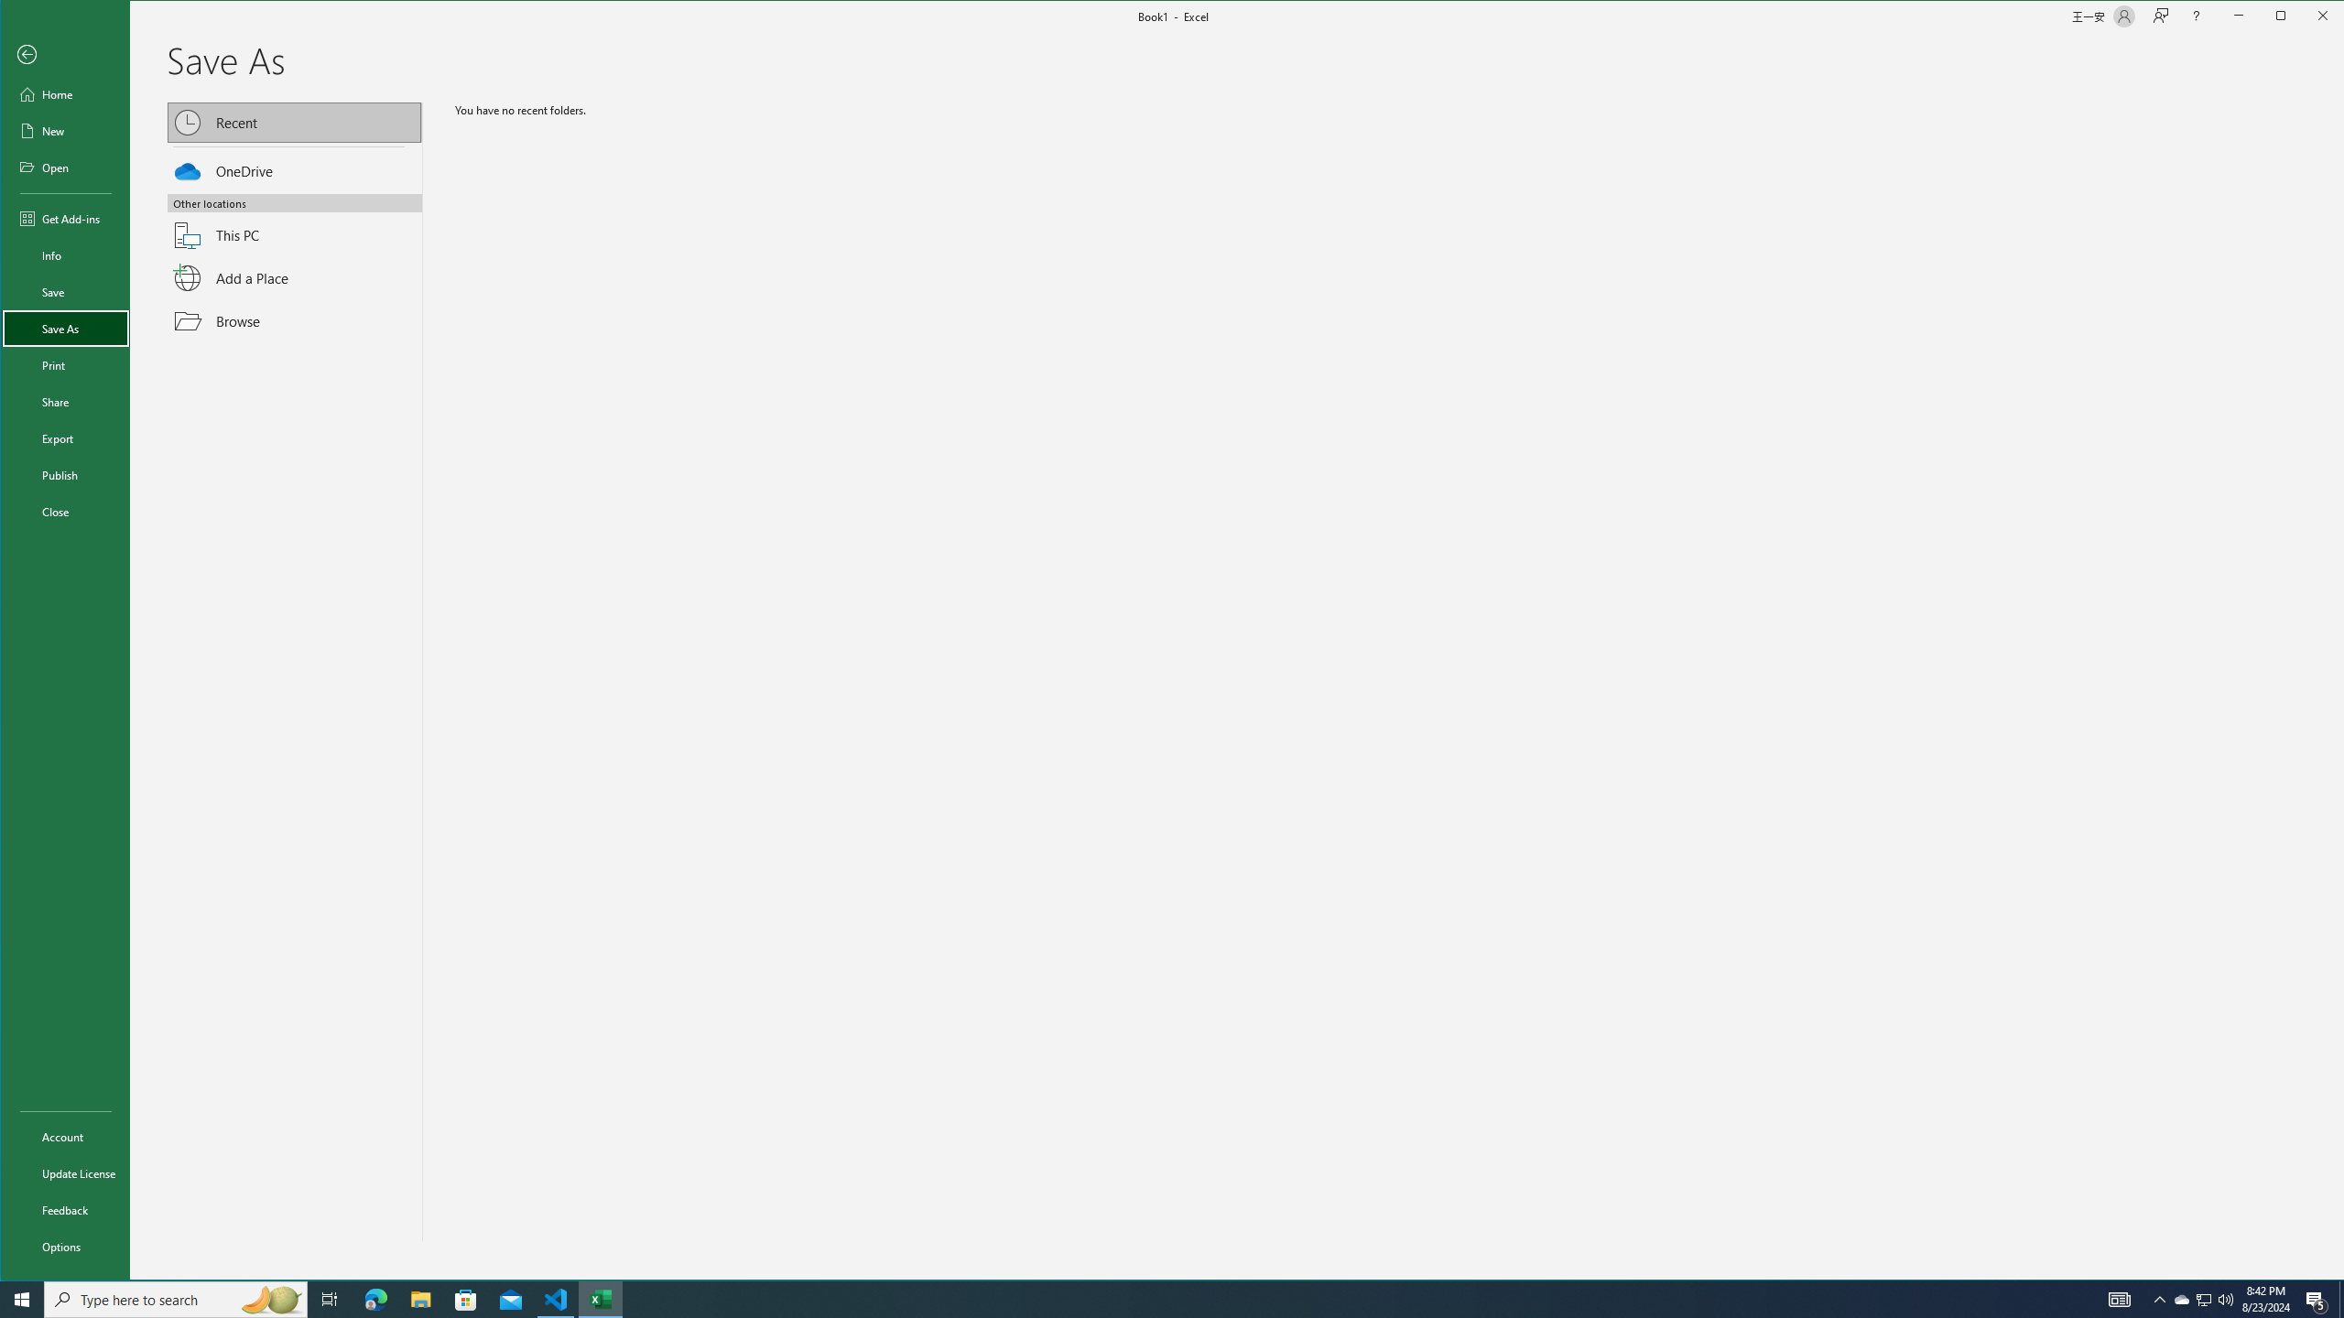  Describe the element at coordinates (293, 167) in the screenshot. I see `Close` at that location.